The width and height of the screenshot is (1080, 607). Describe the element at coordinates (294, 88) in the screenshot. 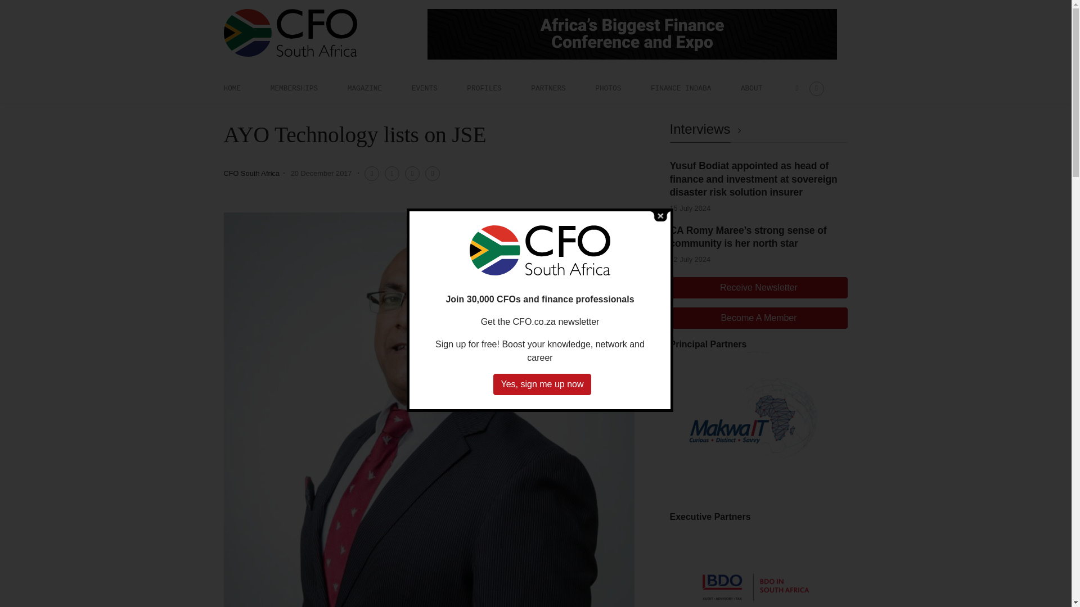

I see `MEMBERSHIPS` at that location.